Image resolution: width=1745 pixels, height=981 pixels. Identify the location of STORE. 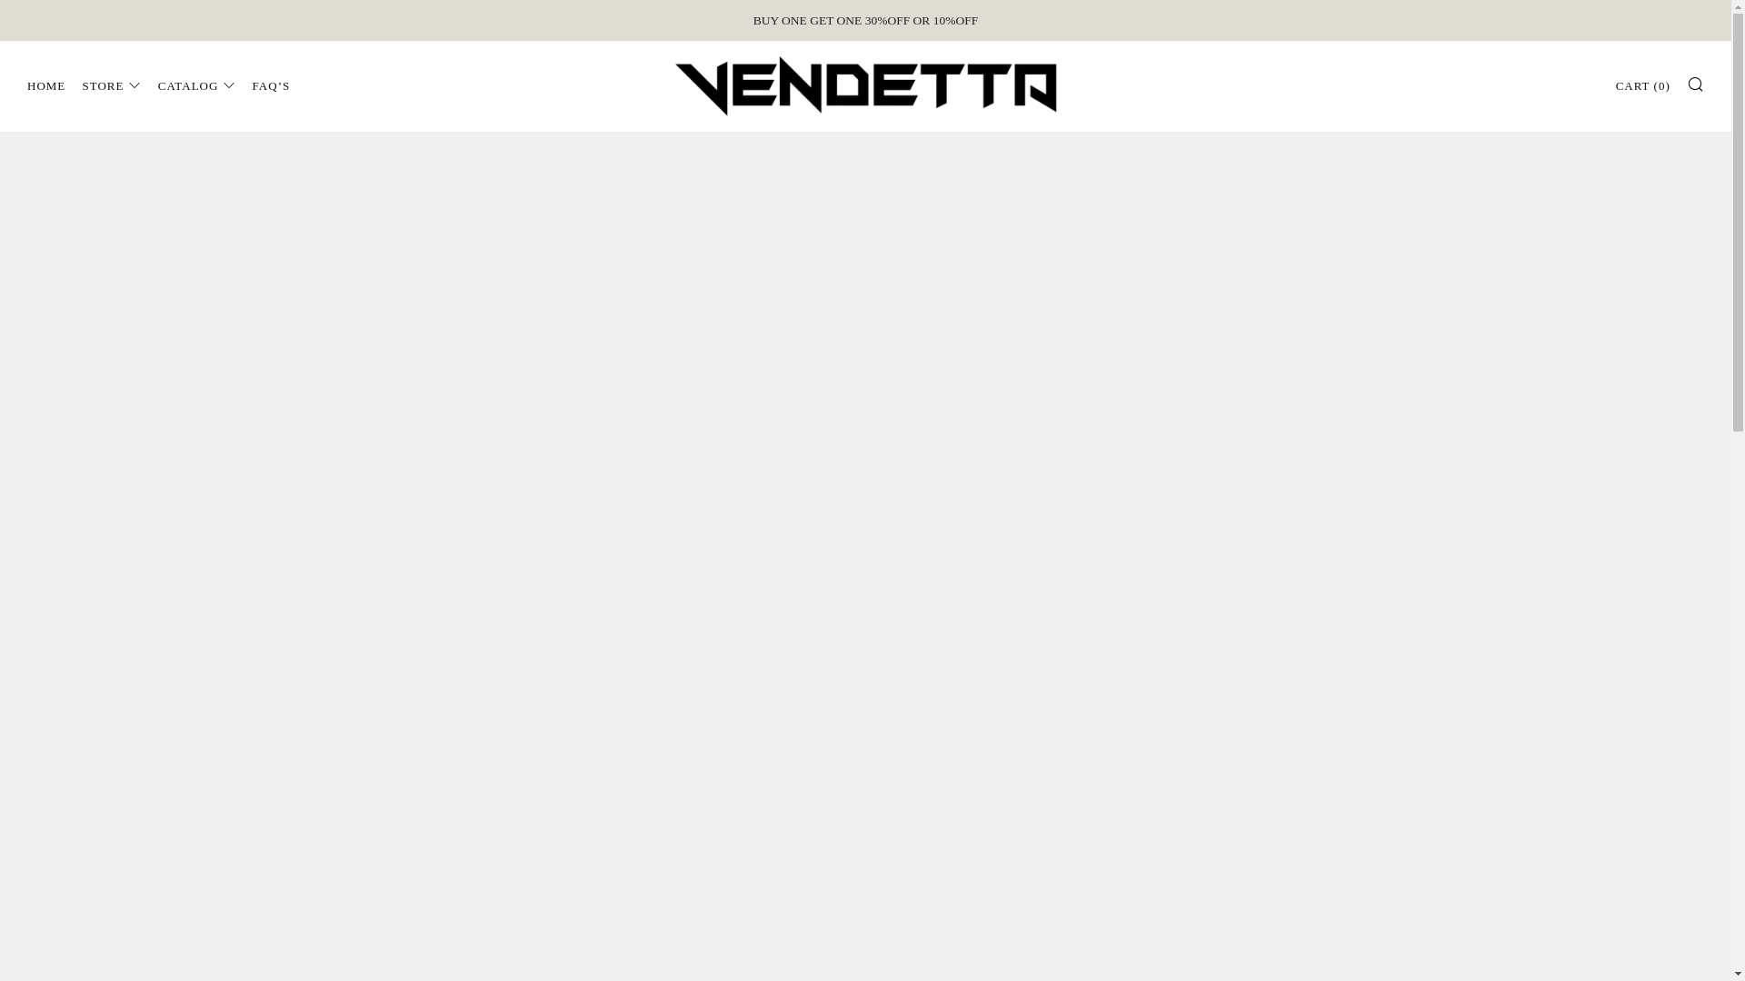
(111, 85).